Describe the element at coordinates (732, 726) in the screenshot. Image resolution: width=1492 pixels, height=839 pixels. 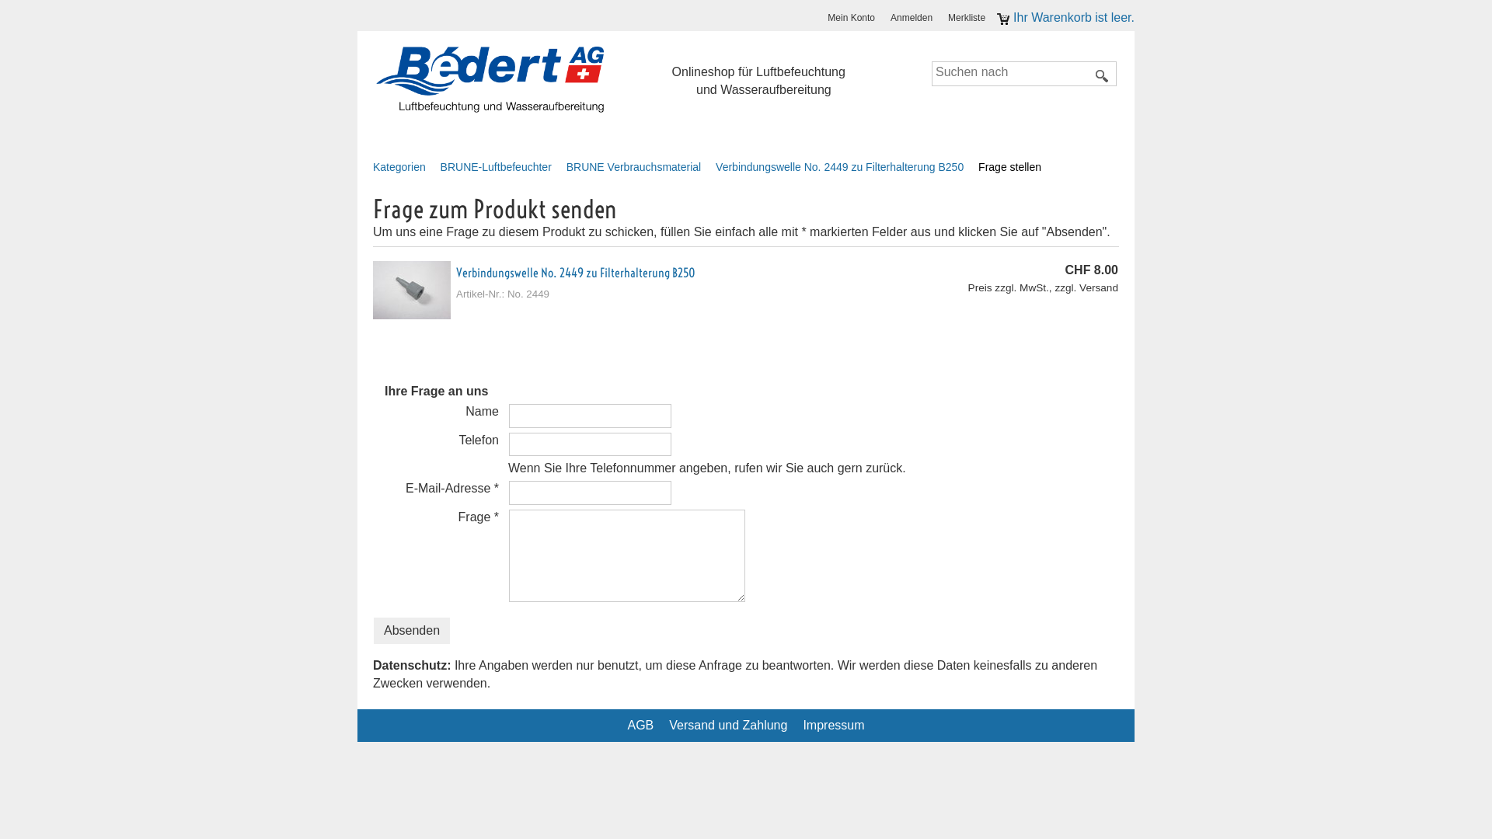
I see `Versand und Zahlung` at that location.